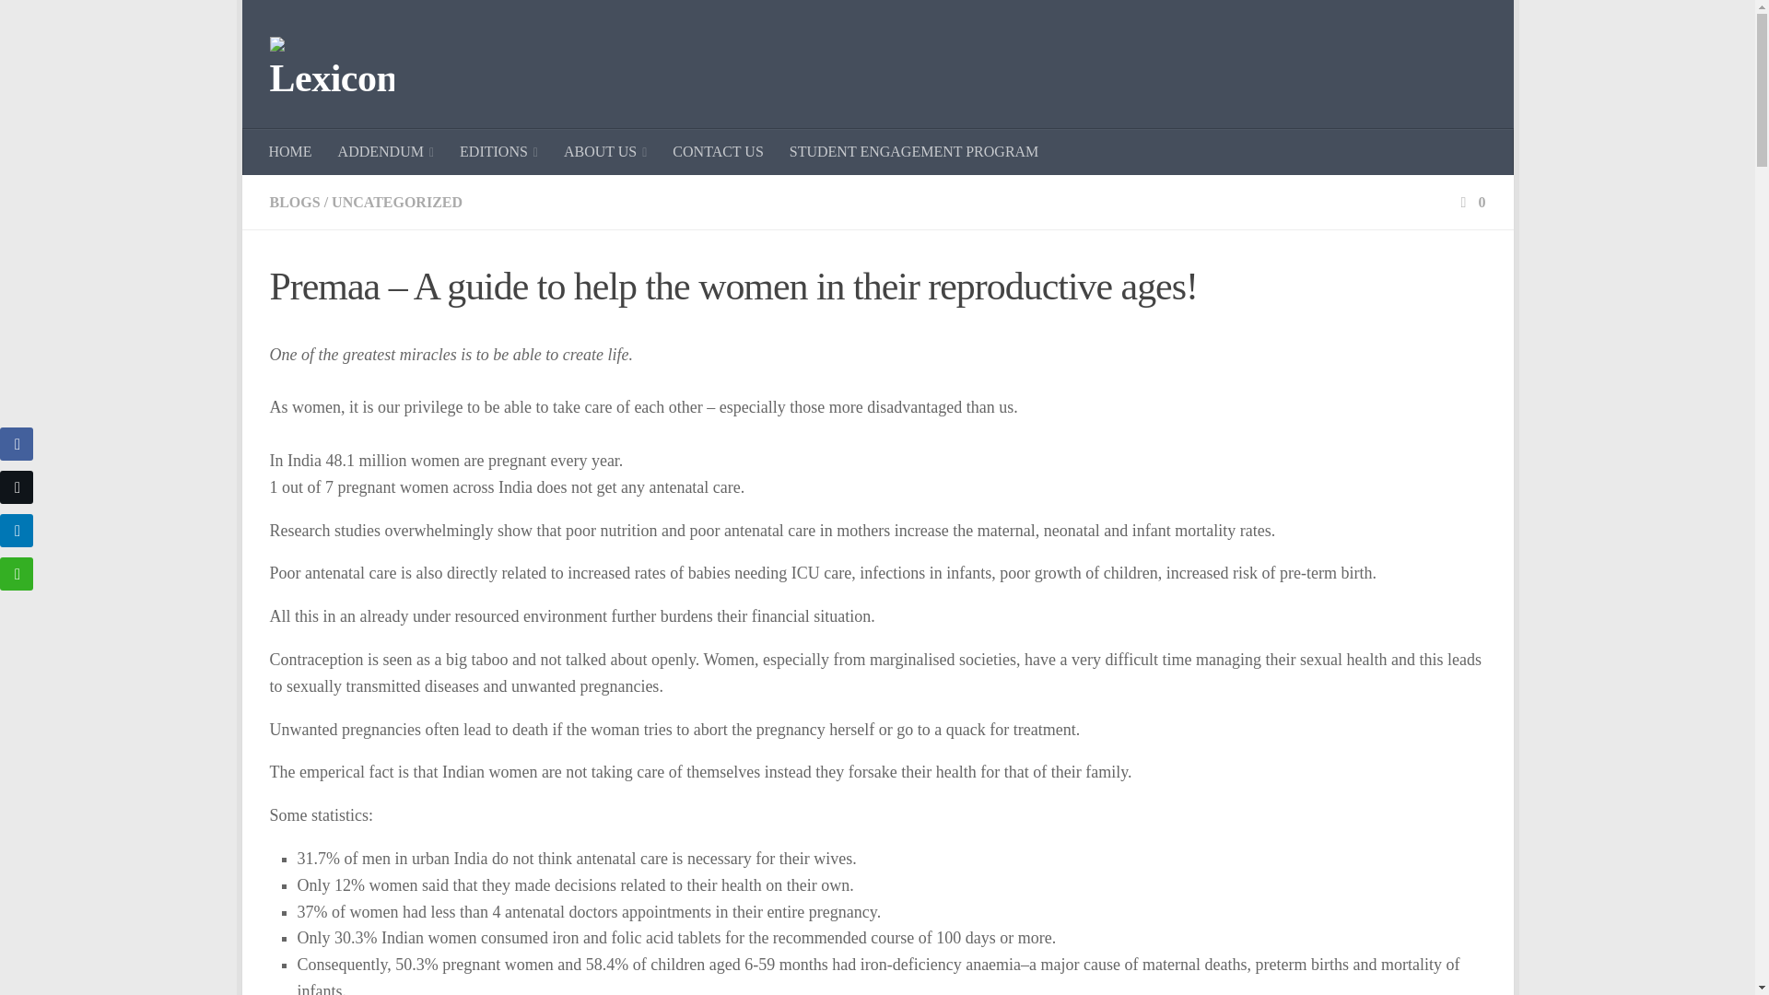  I want to click on ADDENDUM, so click(386, 152).